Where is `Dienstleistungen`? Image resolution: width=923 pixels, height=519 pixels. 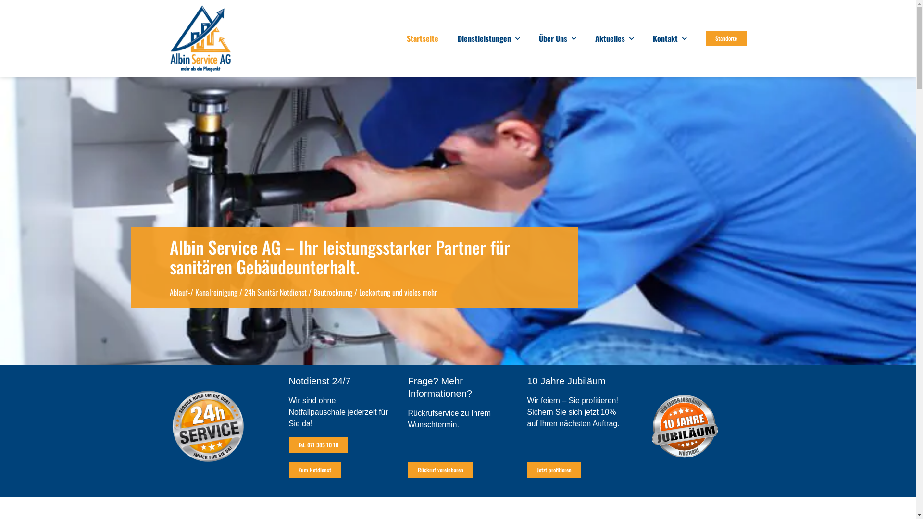
Dienstleistungen is located at coordinates (488, 38).